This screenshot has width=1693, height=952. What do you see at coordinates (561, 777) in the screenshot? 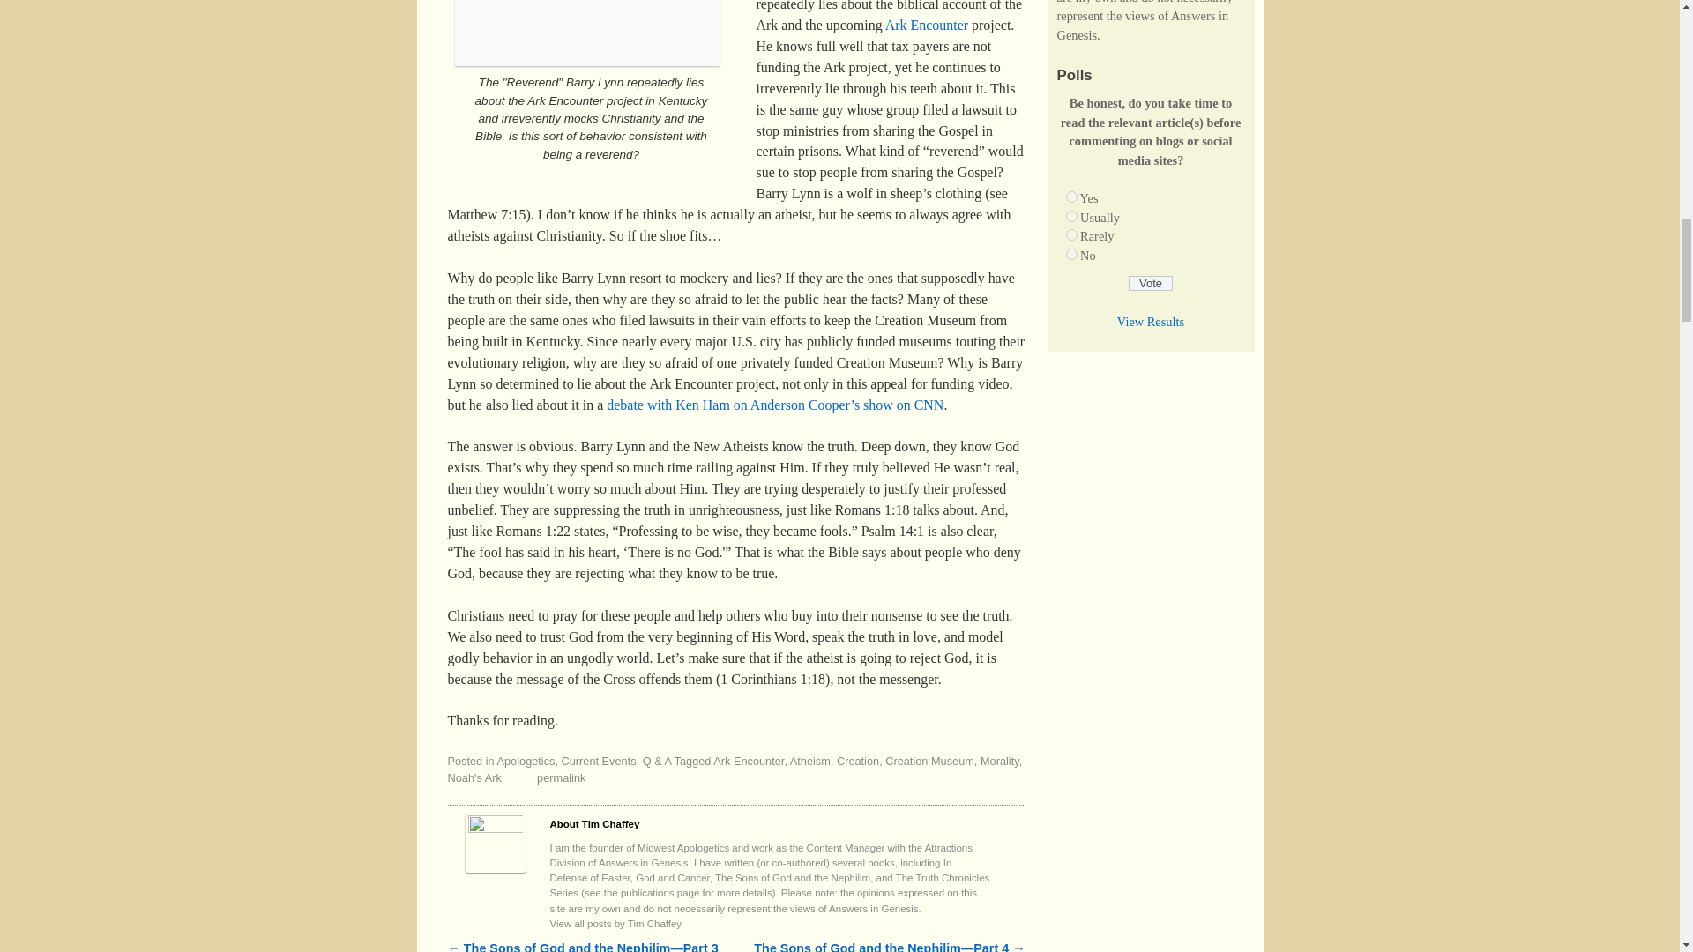
I see `permalink` at bounding box center [561, 777].